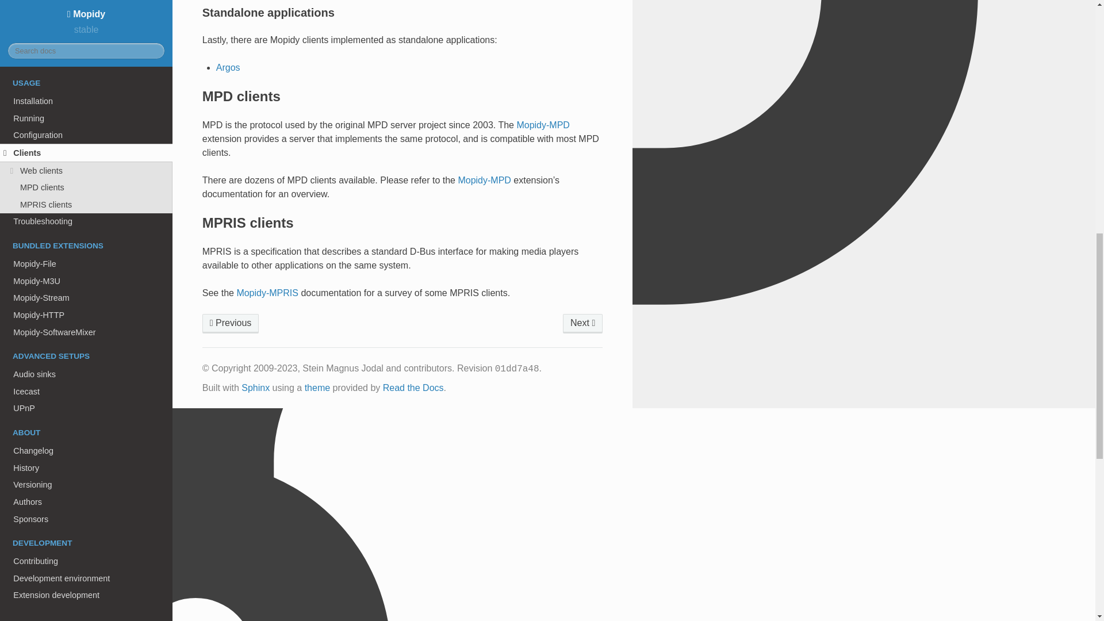  What do you see at coordinates (86, 9) in the screenshot?
I see `Release procedures` at bounding box center [86, 9].